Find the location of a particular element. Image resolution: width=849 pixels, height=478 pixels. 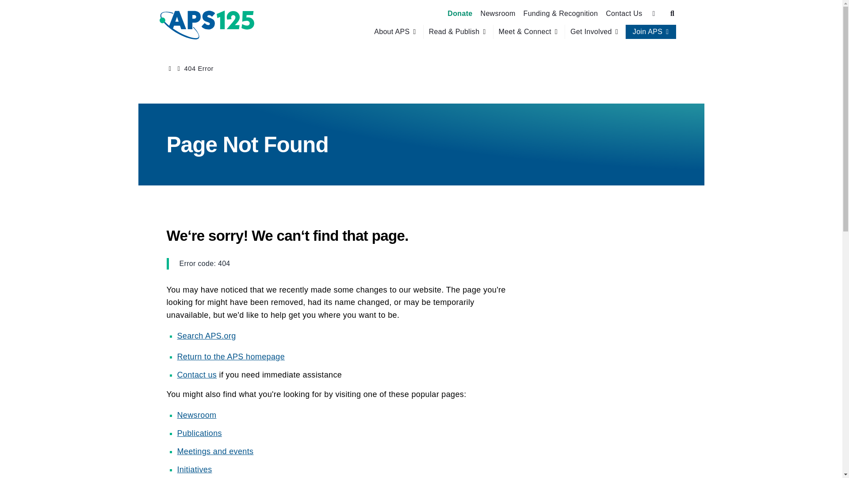

Donate is located at coordinates (460, 13).